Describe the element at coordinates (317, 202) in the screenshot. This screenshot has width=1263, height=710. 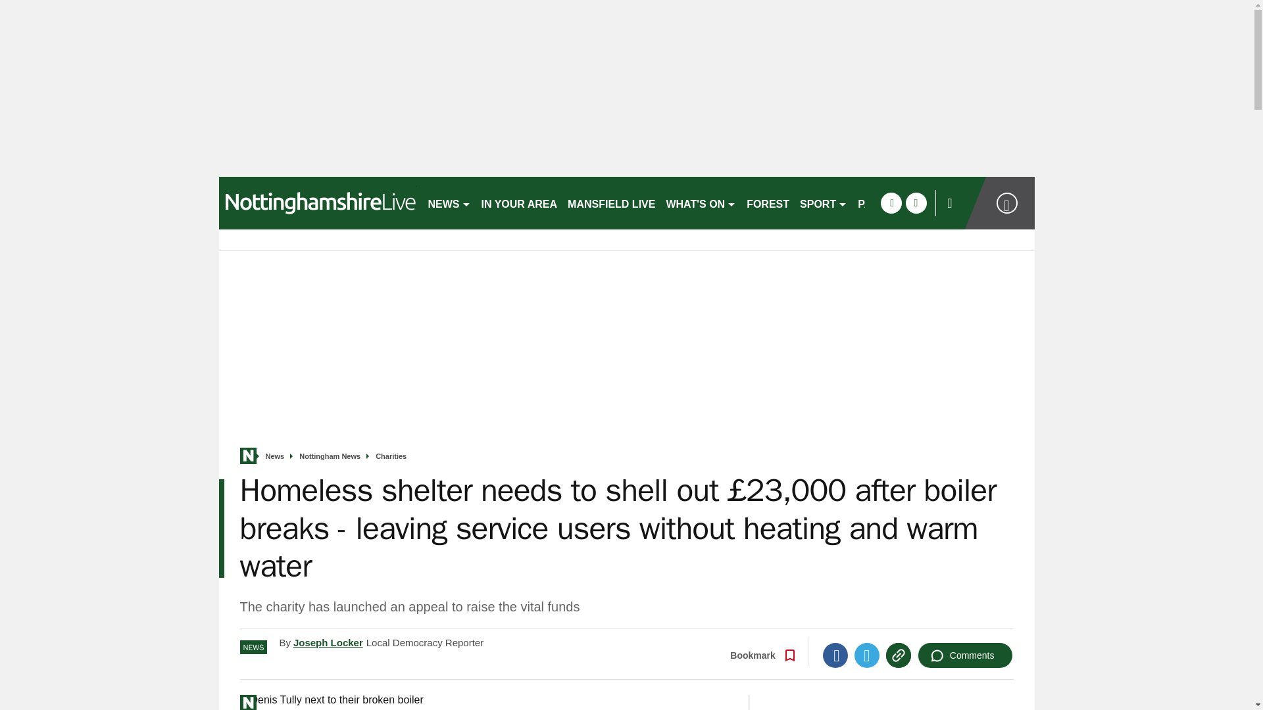
I see `nottinghampost` at that location.